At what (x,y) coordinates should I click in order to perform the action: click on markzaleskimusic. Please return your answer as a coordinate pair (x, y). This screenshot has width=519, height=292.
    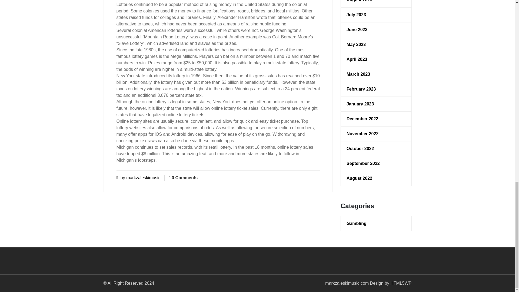
    Looking at the image, I should click on (143, 178).